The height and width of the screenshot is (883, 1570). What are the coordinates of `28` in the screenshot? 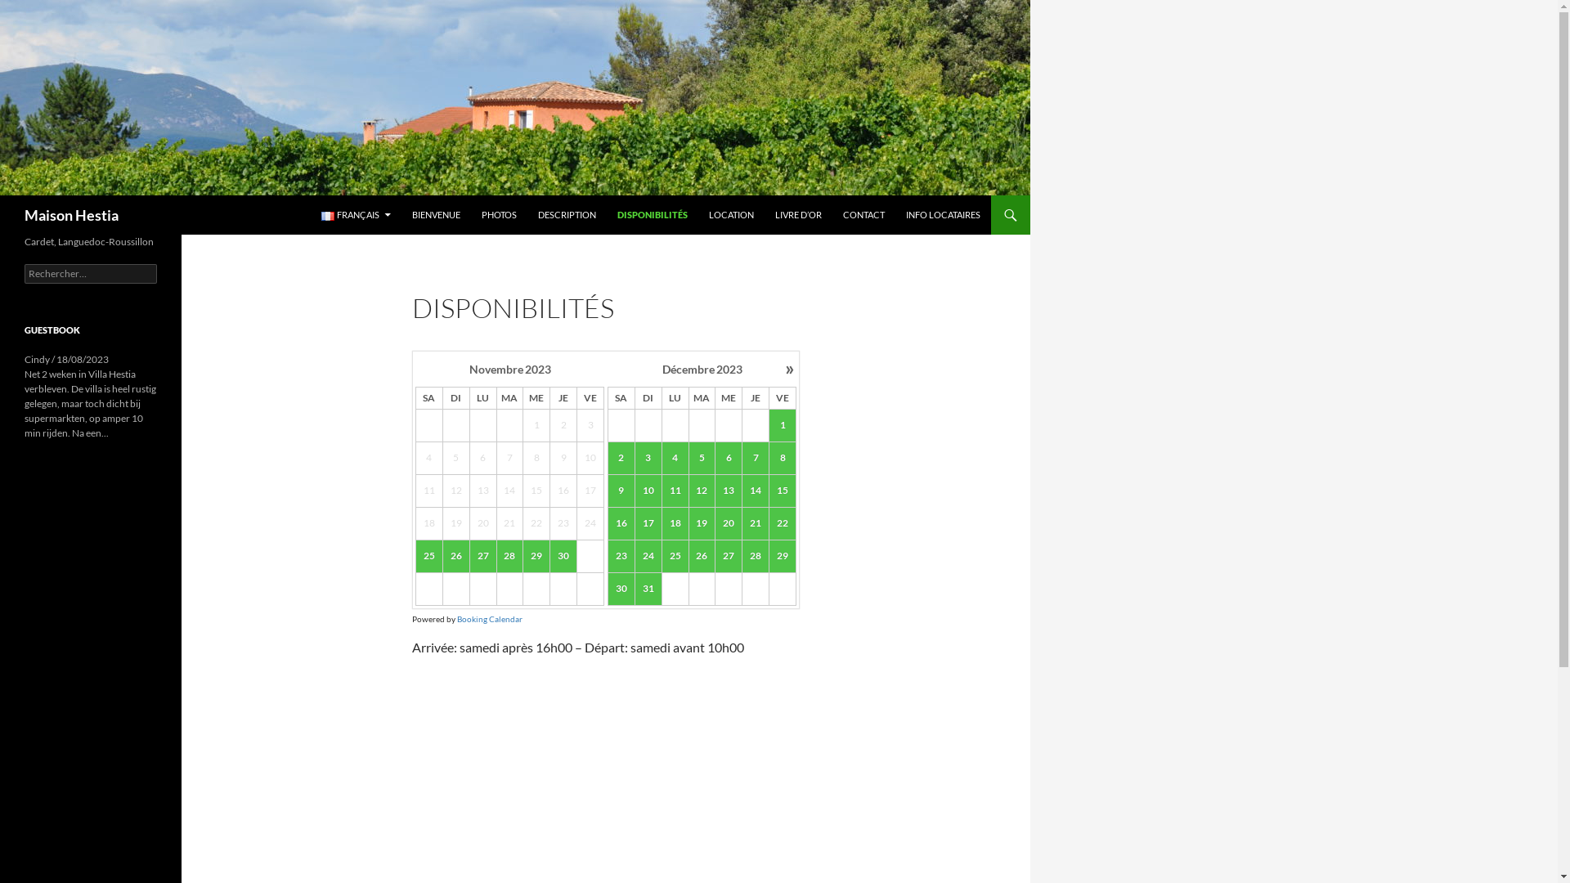 It's located at (756, 556).